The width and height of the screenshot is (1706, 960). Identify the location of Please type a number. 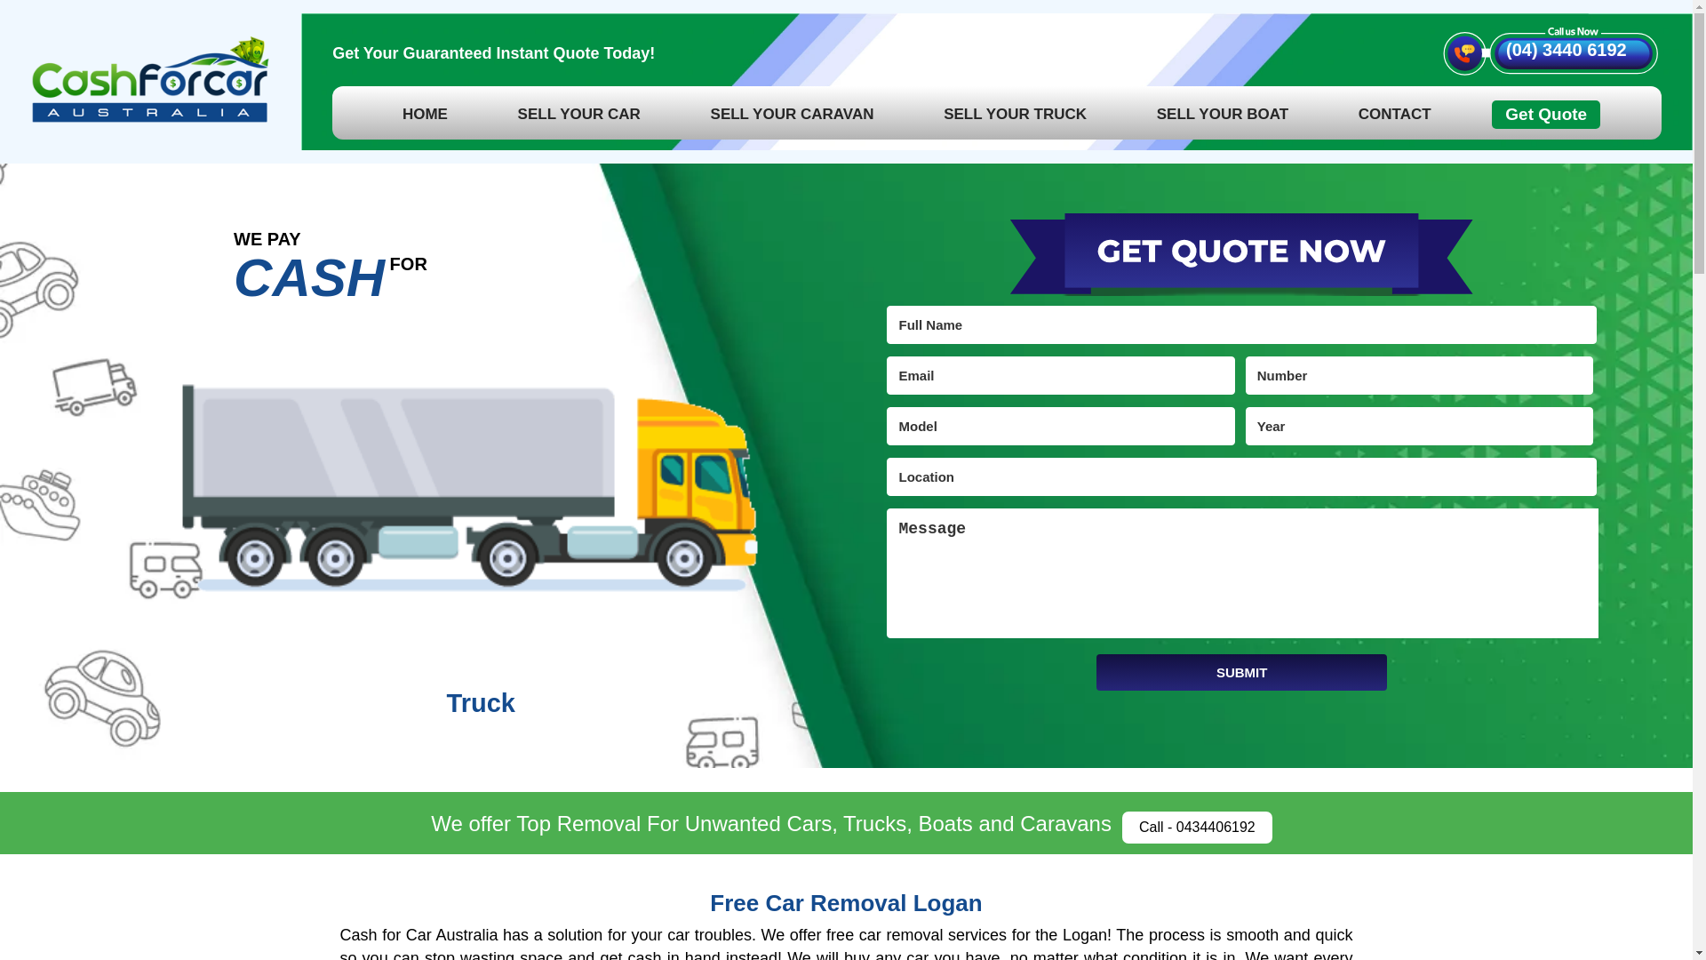
(1419, 375).